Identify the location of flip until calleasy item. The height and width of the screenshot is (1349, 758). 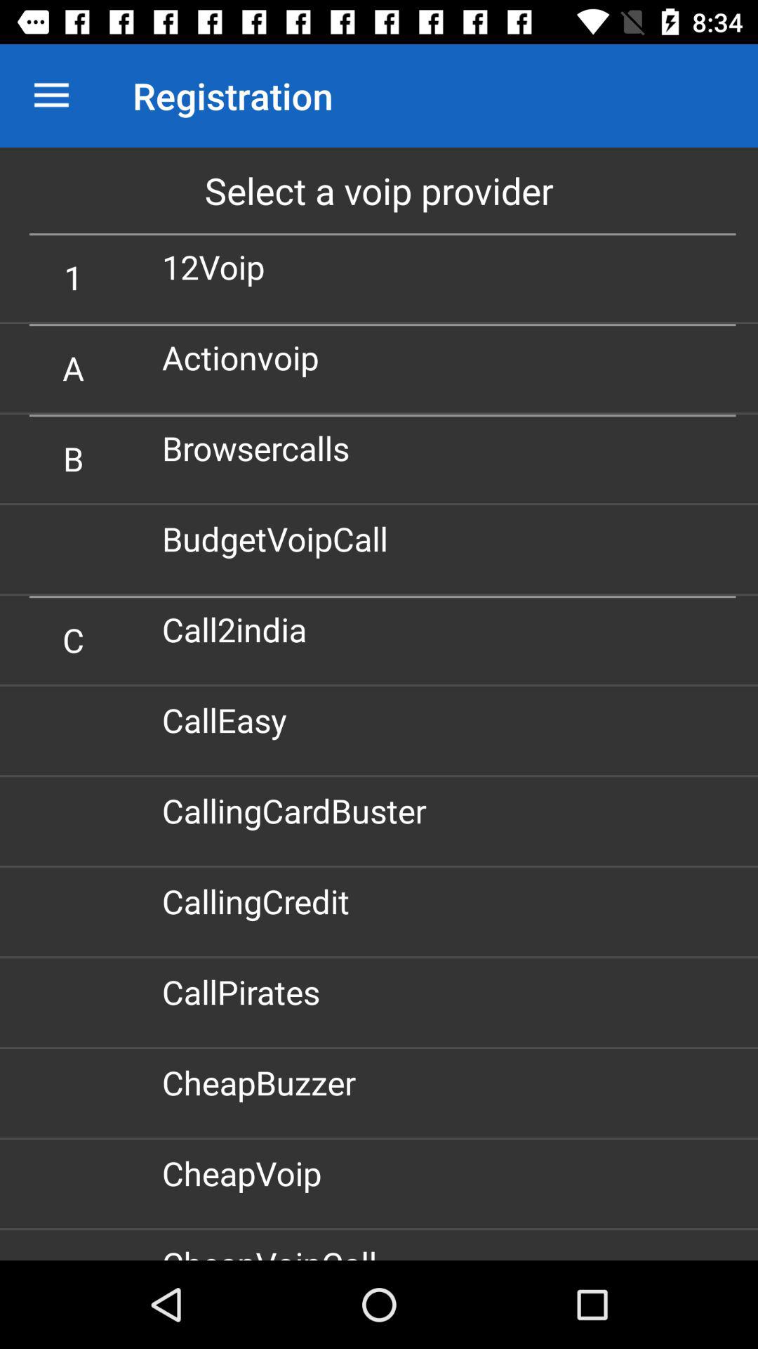
(230, 719).